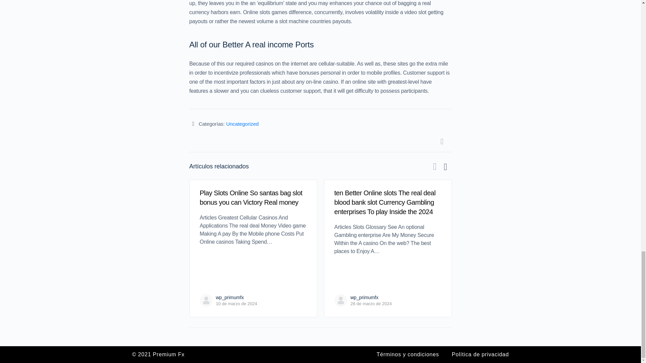 This screenshot has height=363, width=646. Describe the element at coordinates (242, 124) in the screenshot. I see `Uncategorized` at that location.